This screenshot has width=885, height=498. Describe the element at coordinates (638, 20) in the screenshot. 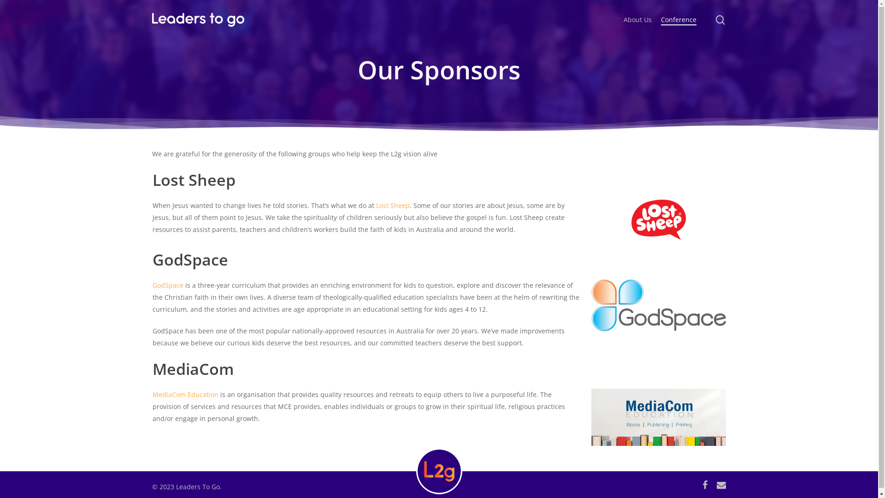

I see `About Us` at that location.